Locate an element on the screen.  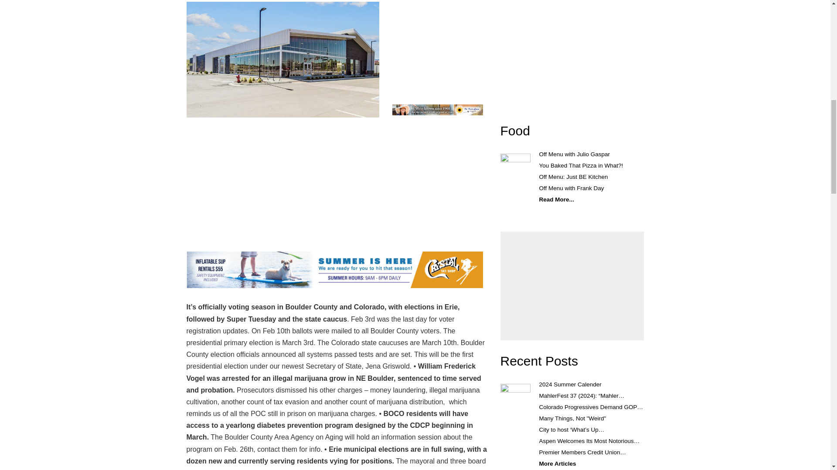
Fabulous food and great atmosphere. is located at coordinates (515, 168).